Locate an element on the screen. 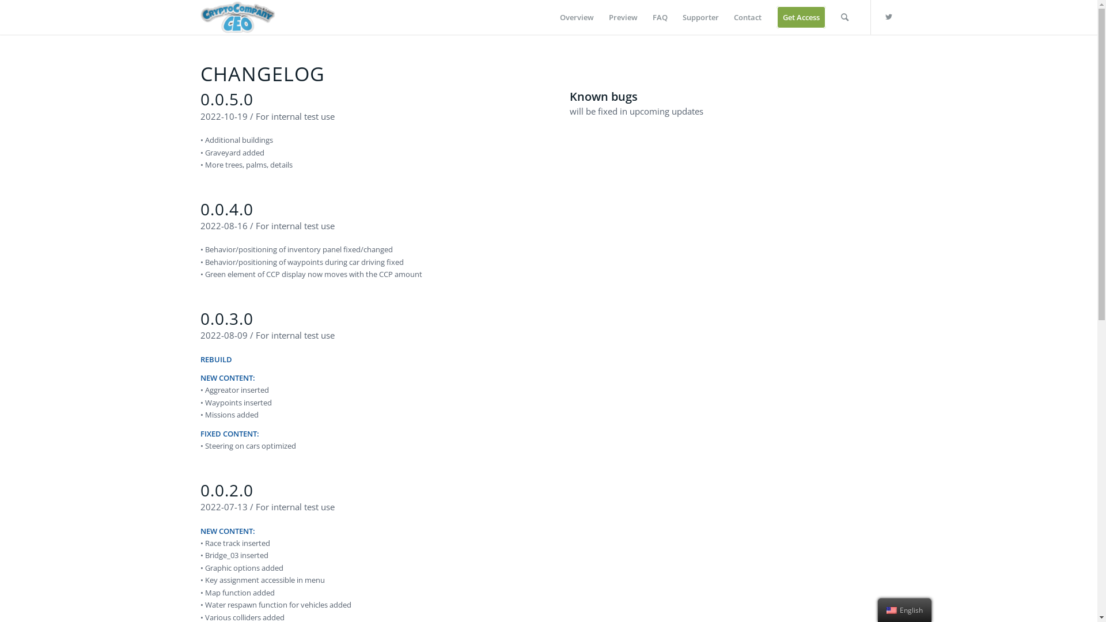 This screenshot has height=622, width=1106. read here is located at coordinates (642, 397).